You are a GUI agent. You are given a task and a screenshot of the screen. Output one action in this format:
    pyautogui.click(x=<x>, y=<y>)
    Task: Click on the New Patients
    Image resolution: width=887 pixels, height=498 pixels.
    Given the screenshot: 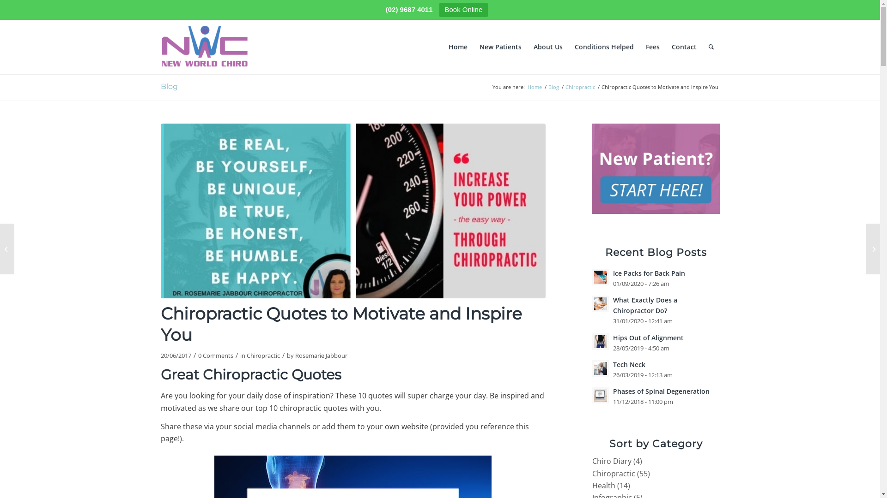 What is the action you would take?
    pyautogui.click(x=500, y=47)
    